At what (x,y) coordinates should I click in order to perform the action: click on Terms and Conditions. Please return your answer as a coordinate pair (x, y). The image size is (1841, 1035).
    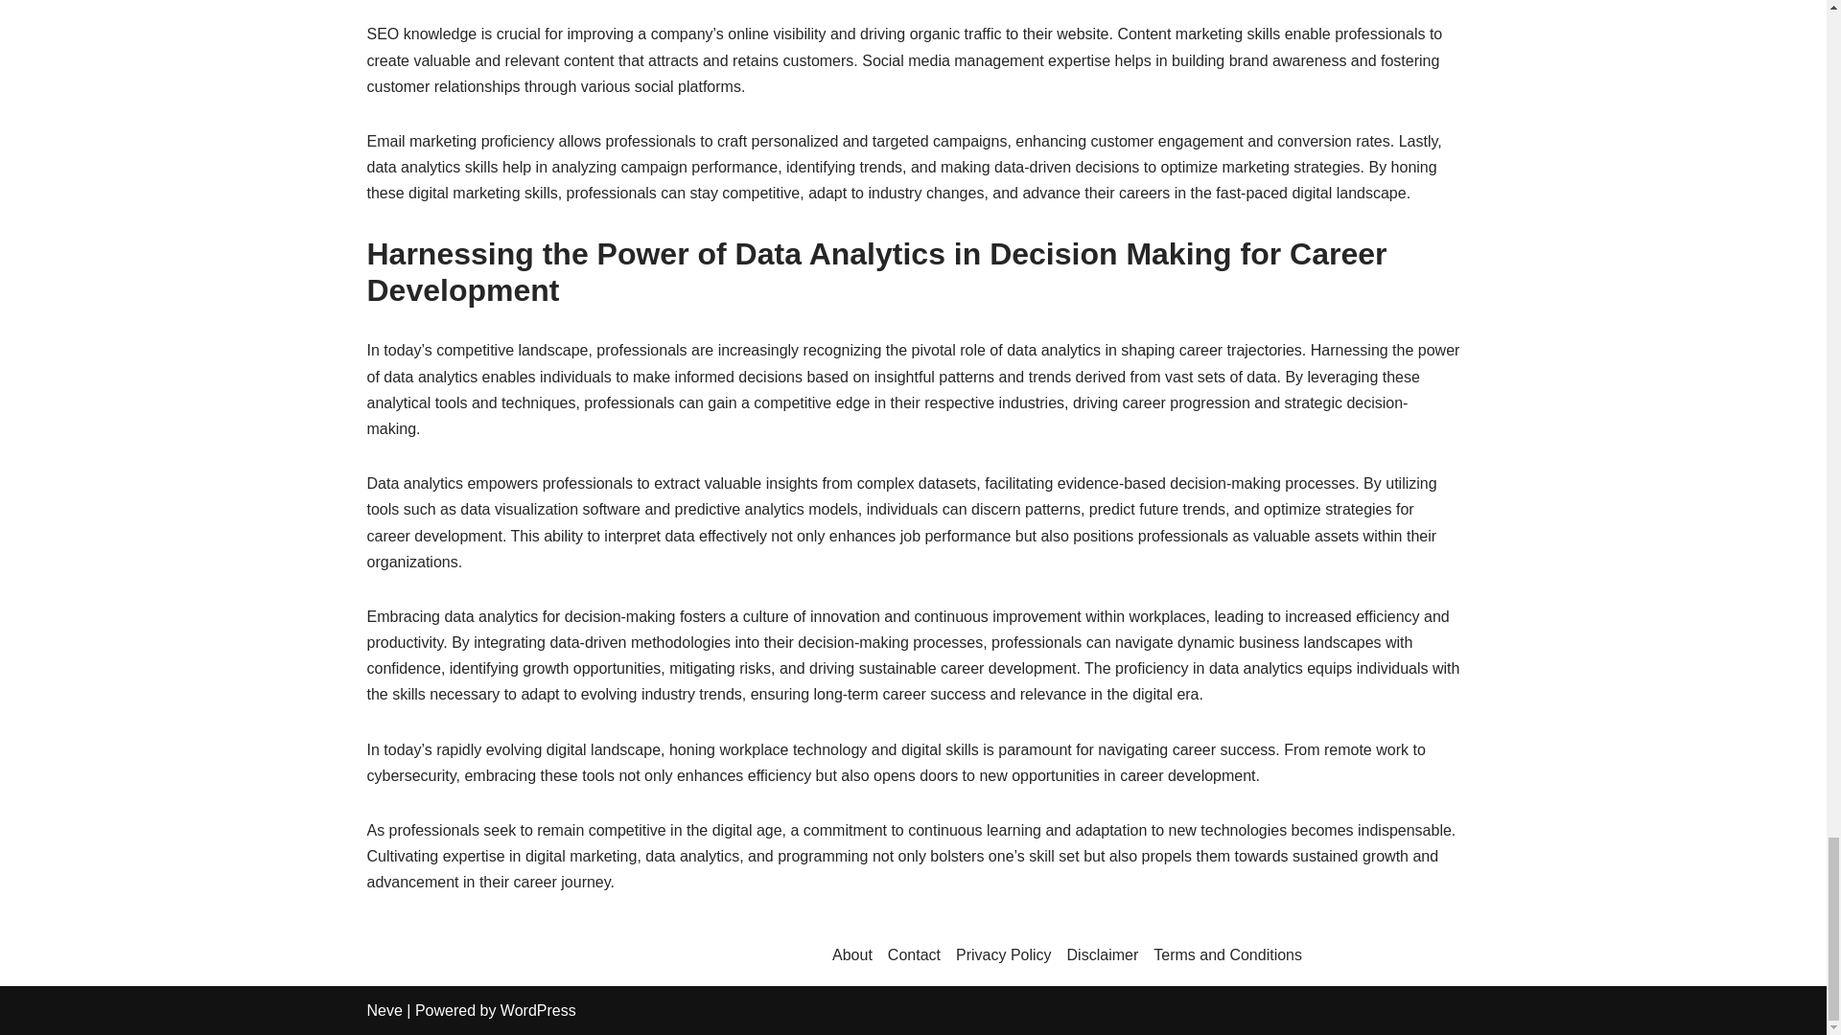
    Looking at the image, I should click on (1227, 955).